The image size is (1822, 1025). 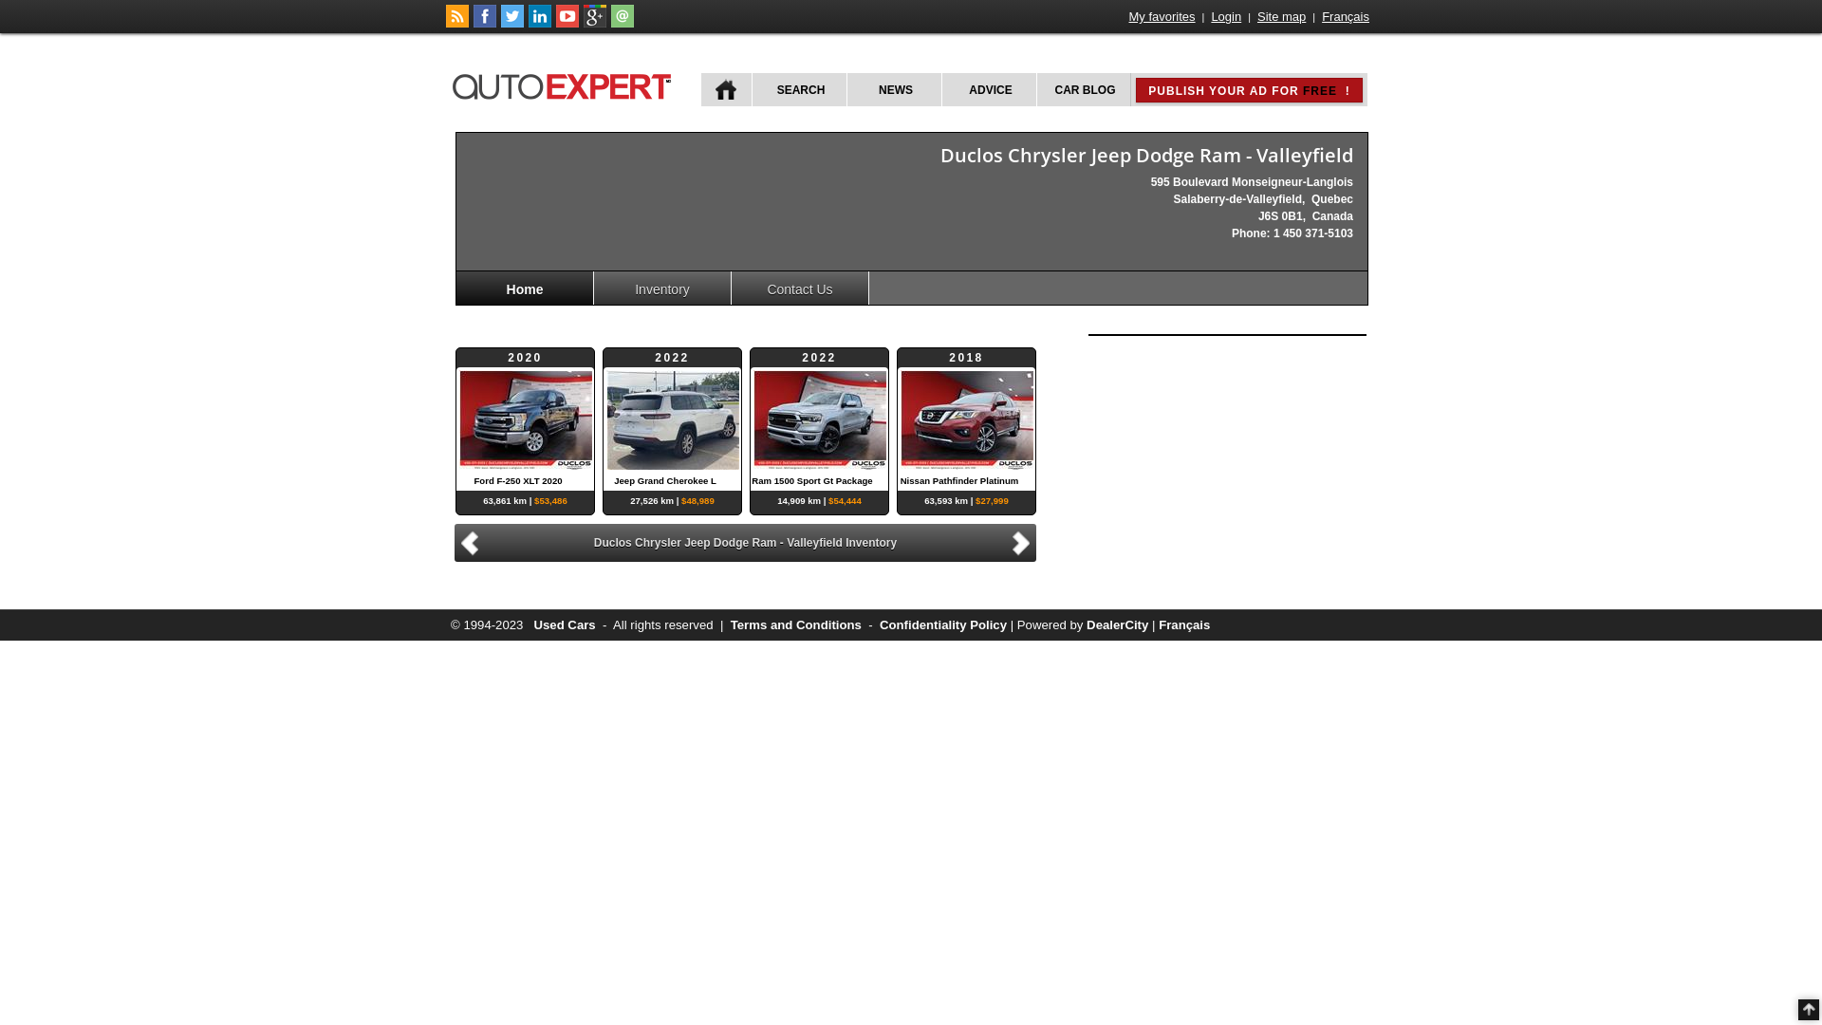 What do you see at coordinates (727, 89) in the screenshot?
I see `HOME` at bounding box center [727, 89].